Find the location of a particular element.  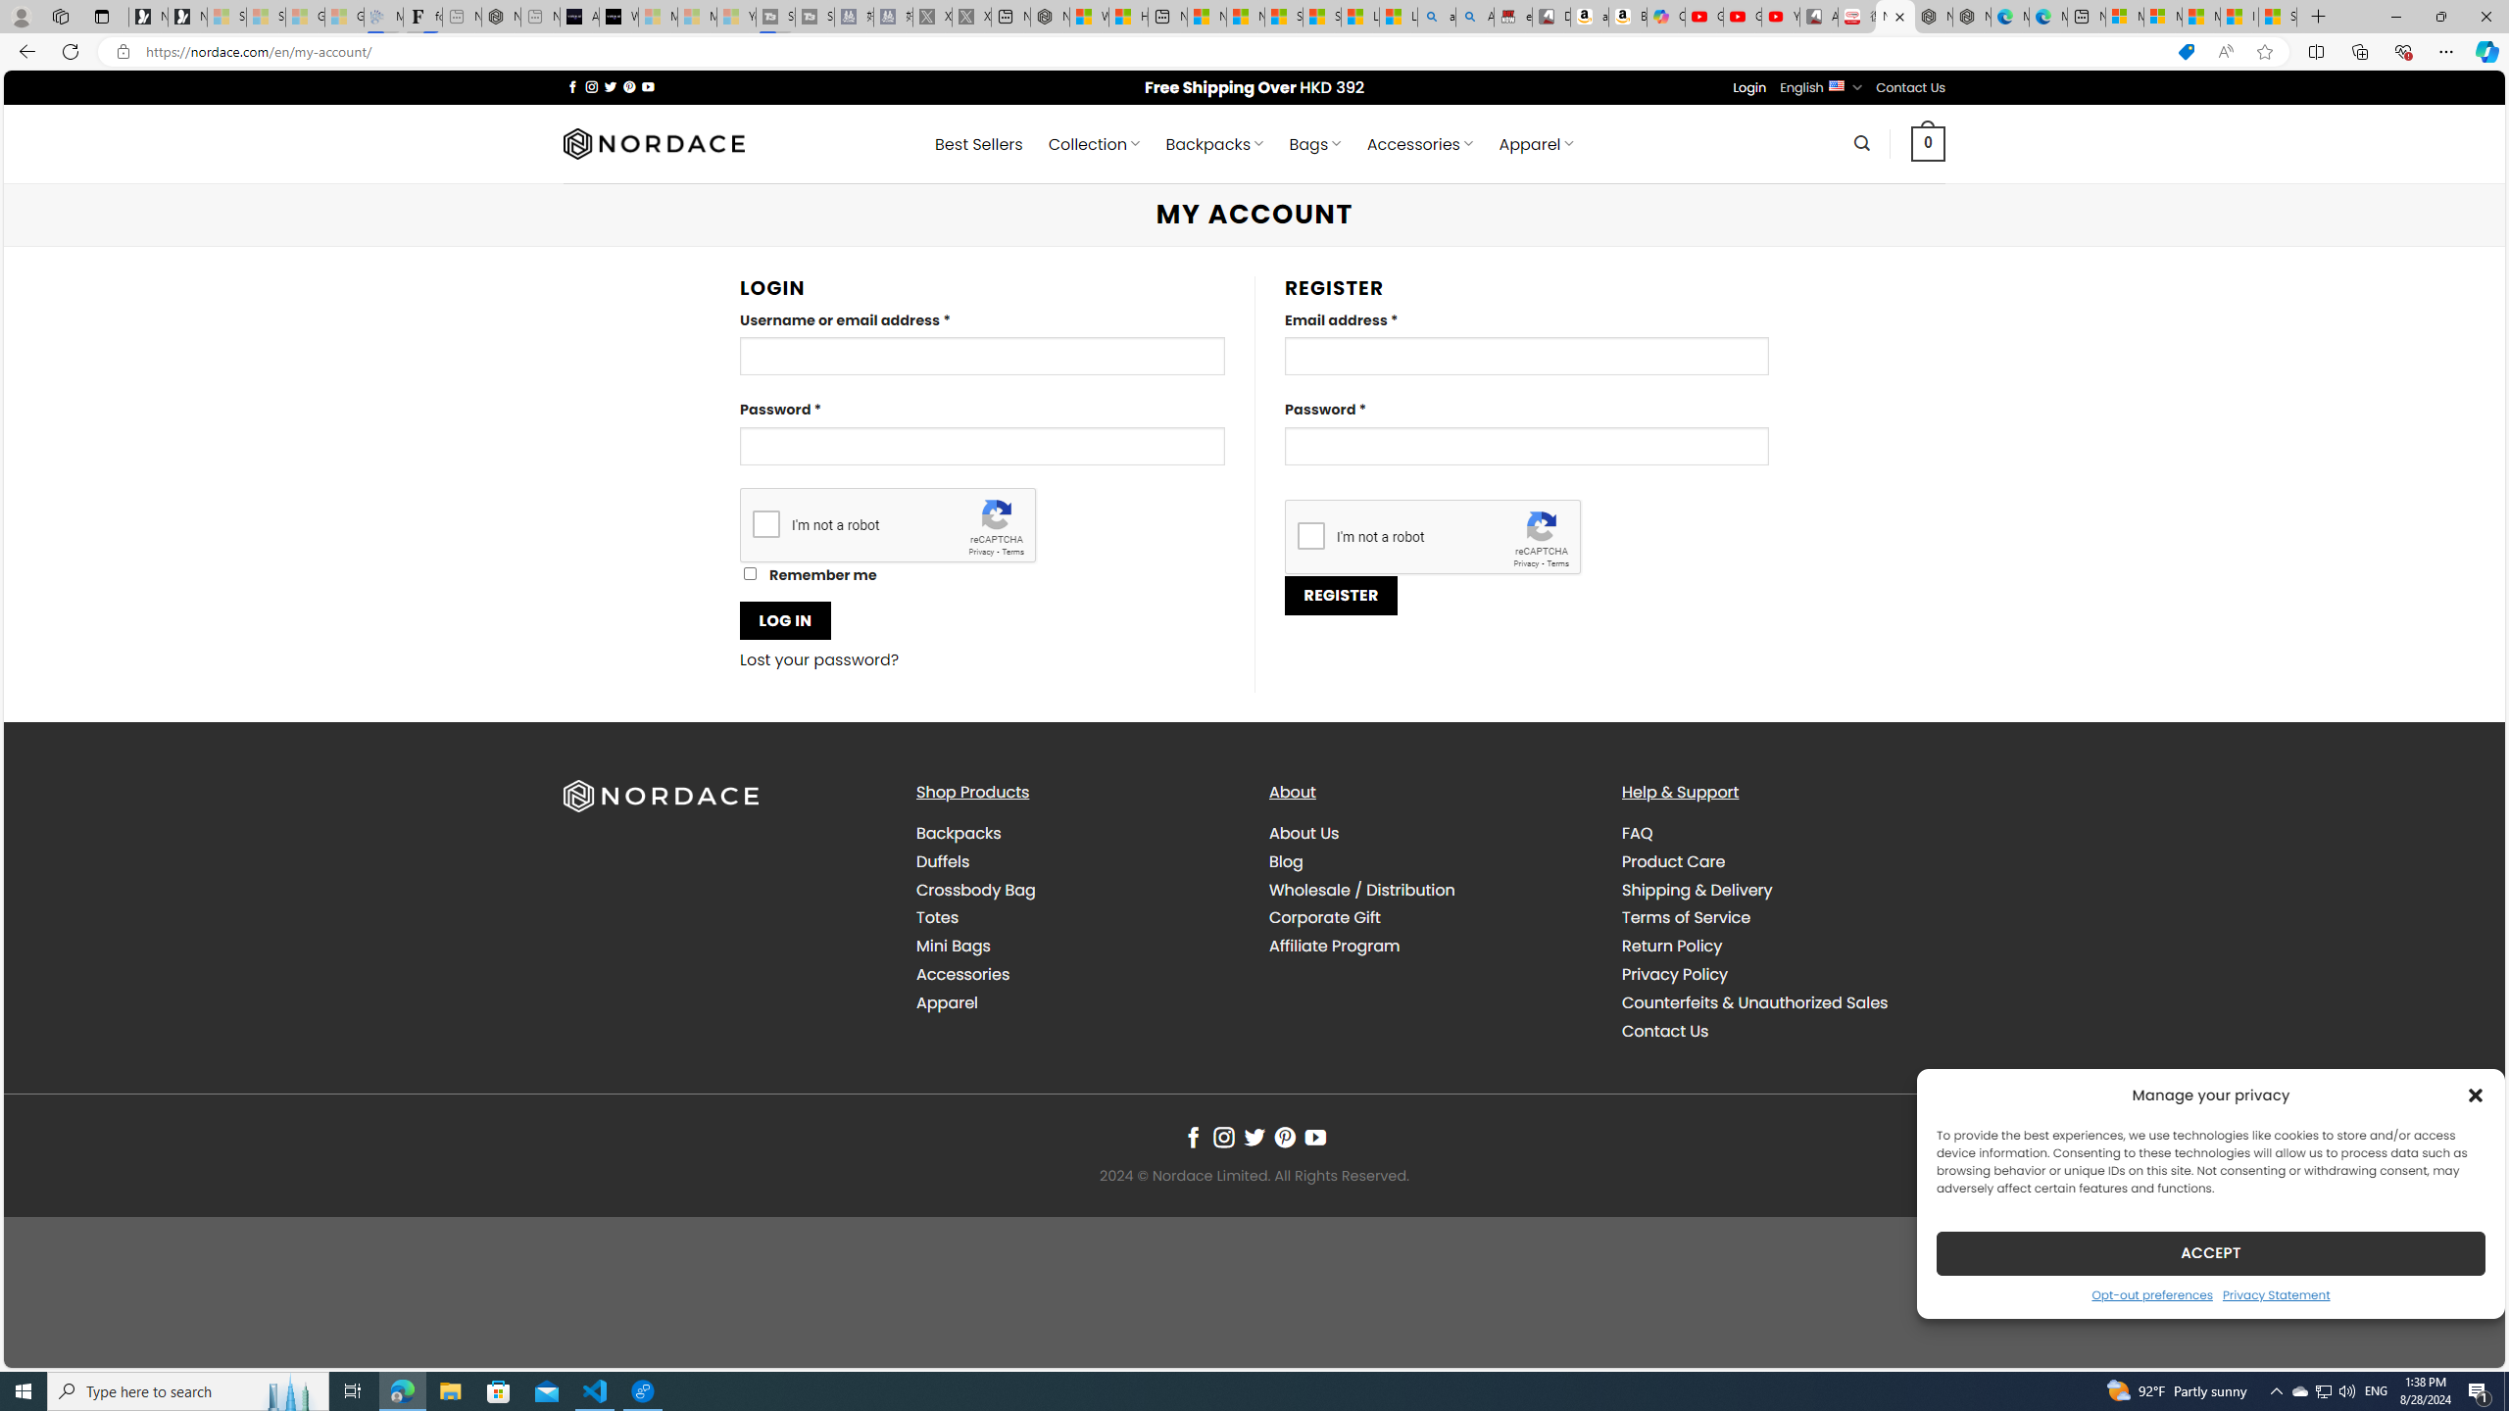

Duffels is located at coordinates (943, 860).